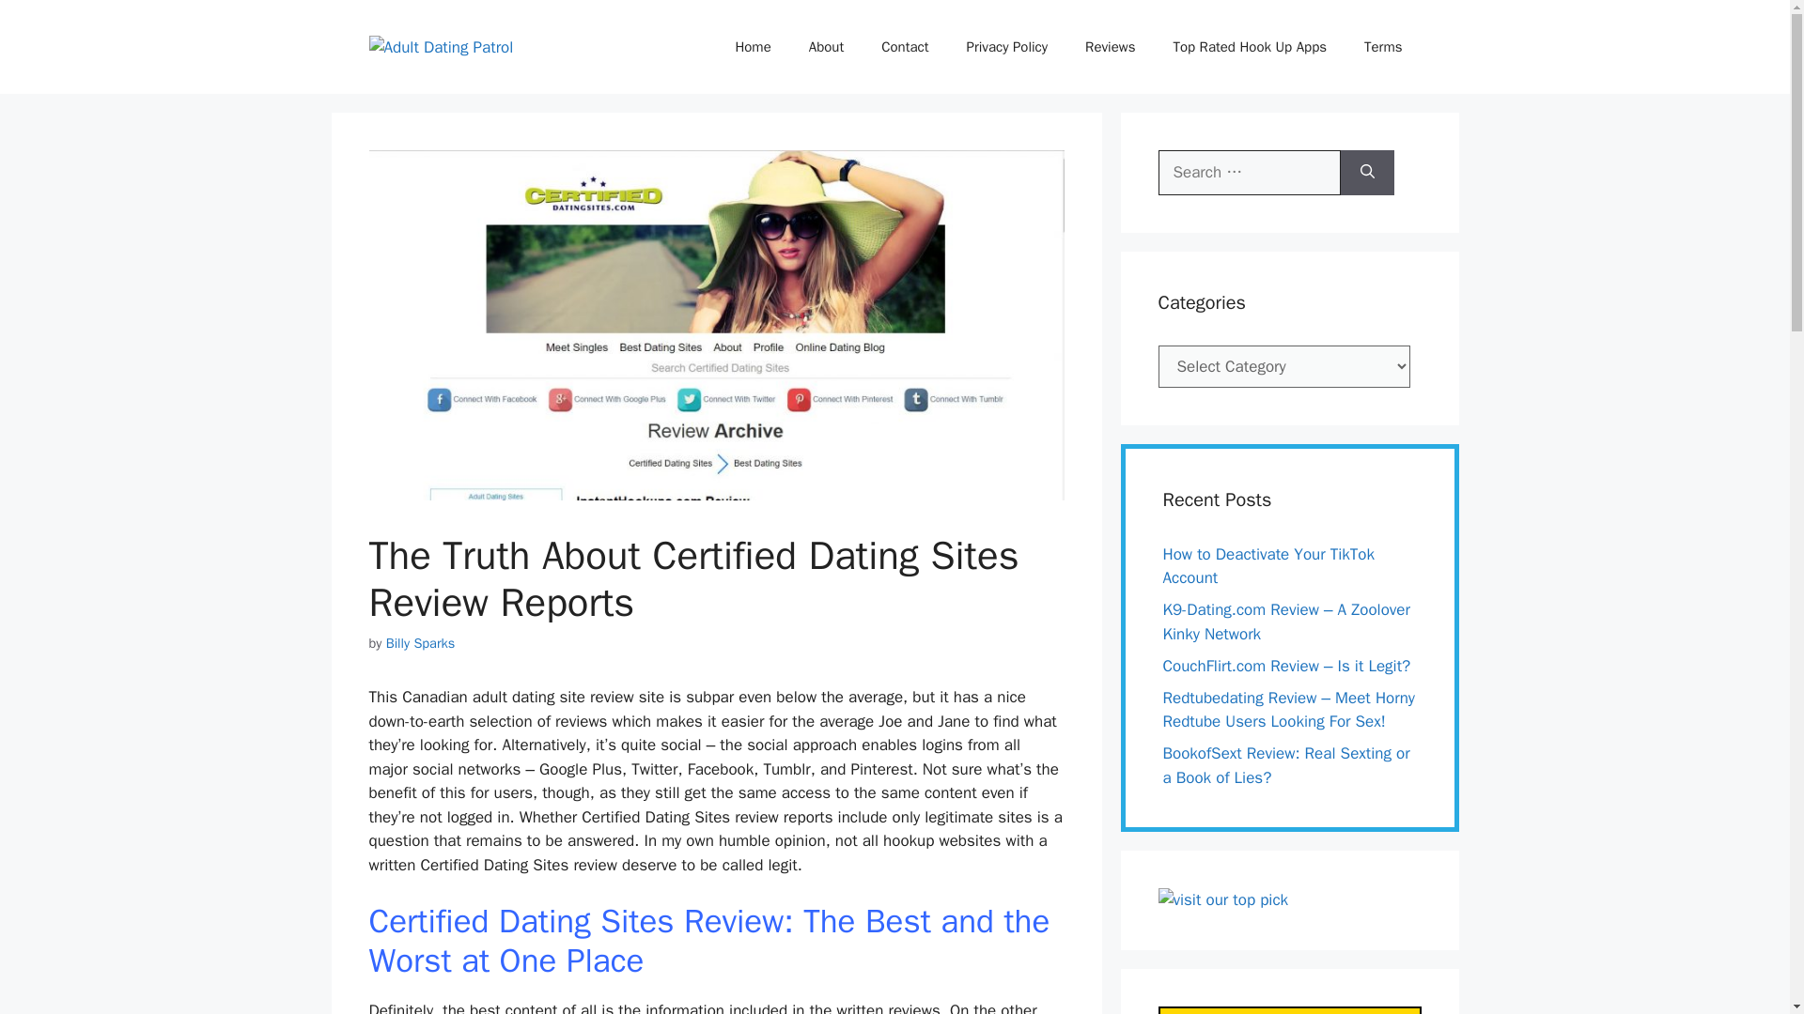 The image size is (1804, 1014). Describe the element at coordinates (1250, 47) in the screenshot. I see `Top Rated Hook Up Apps` at that location.